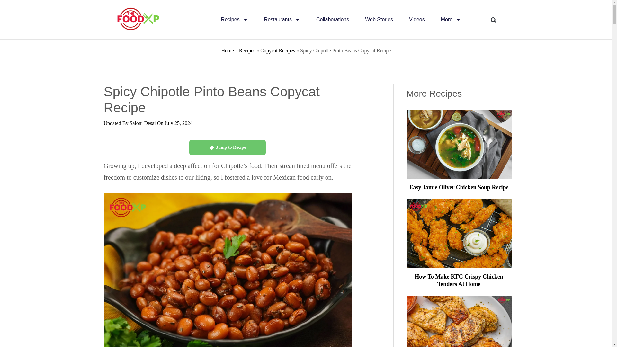 The height and width of the screenshot is (347, 617). I want to click on Web Stories, so click(379, 19).